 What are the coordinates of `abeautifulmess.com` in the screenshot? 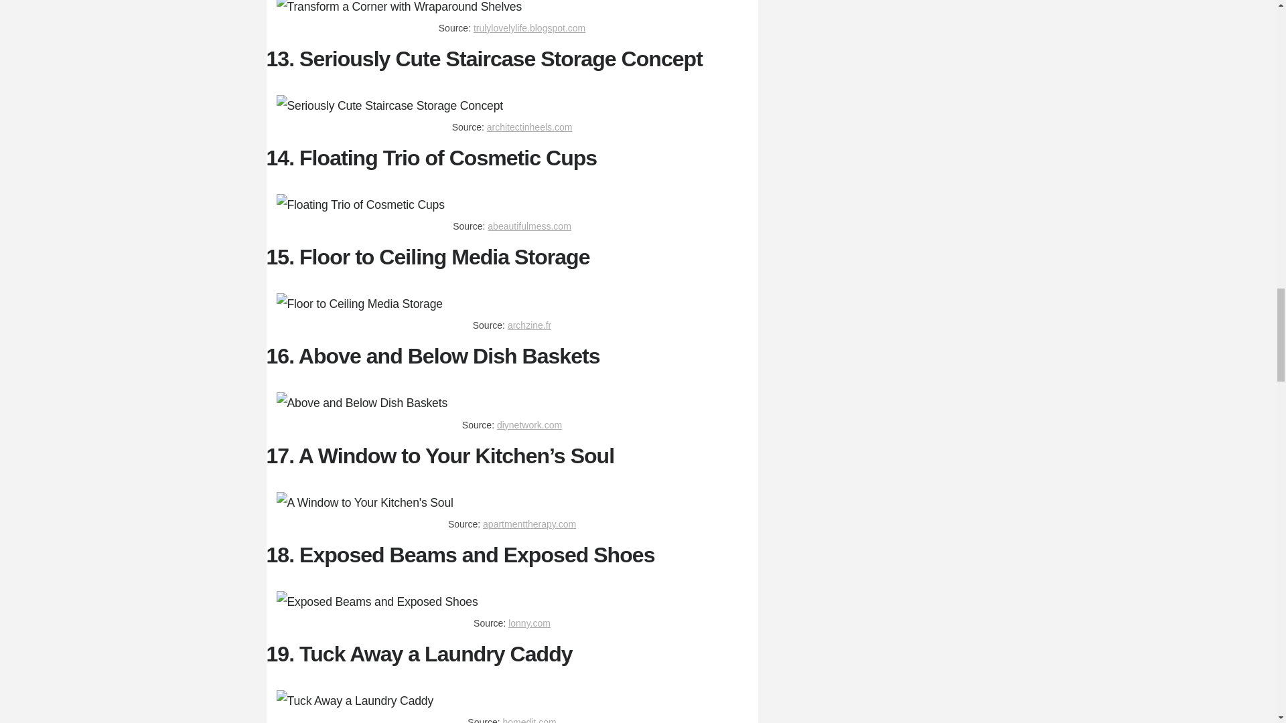 It's located at (529, 226).